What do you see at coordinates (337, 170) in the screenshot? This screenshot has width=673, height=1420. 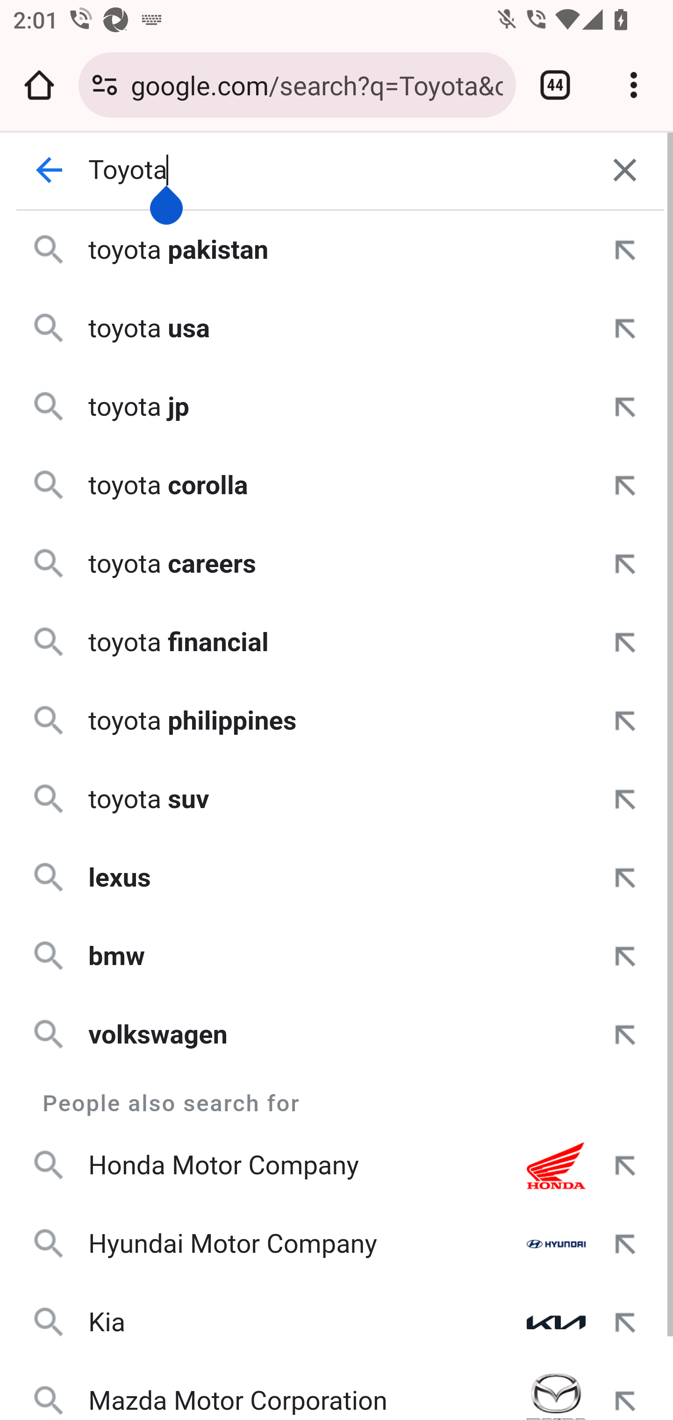 I see `Toyota` at bounding box center [337, 170].